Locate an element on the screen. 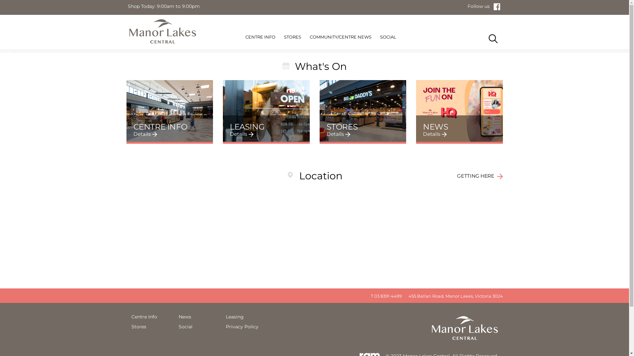  GETTING HERE is located at coordinates (480, 176).